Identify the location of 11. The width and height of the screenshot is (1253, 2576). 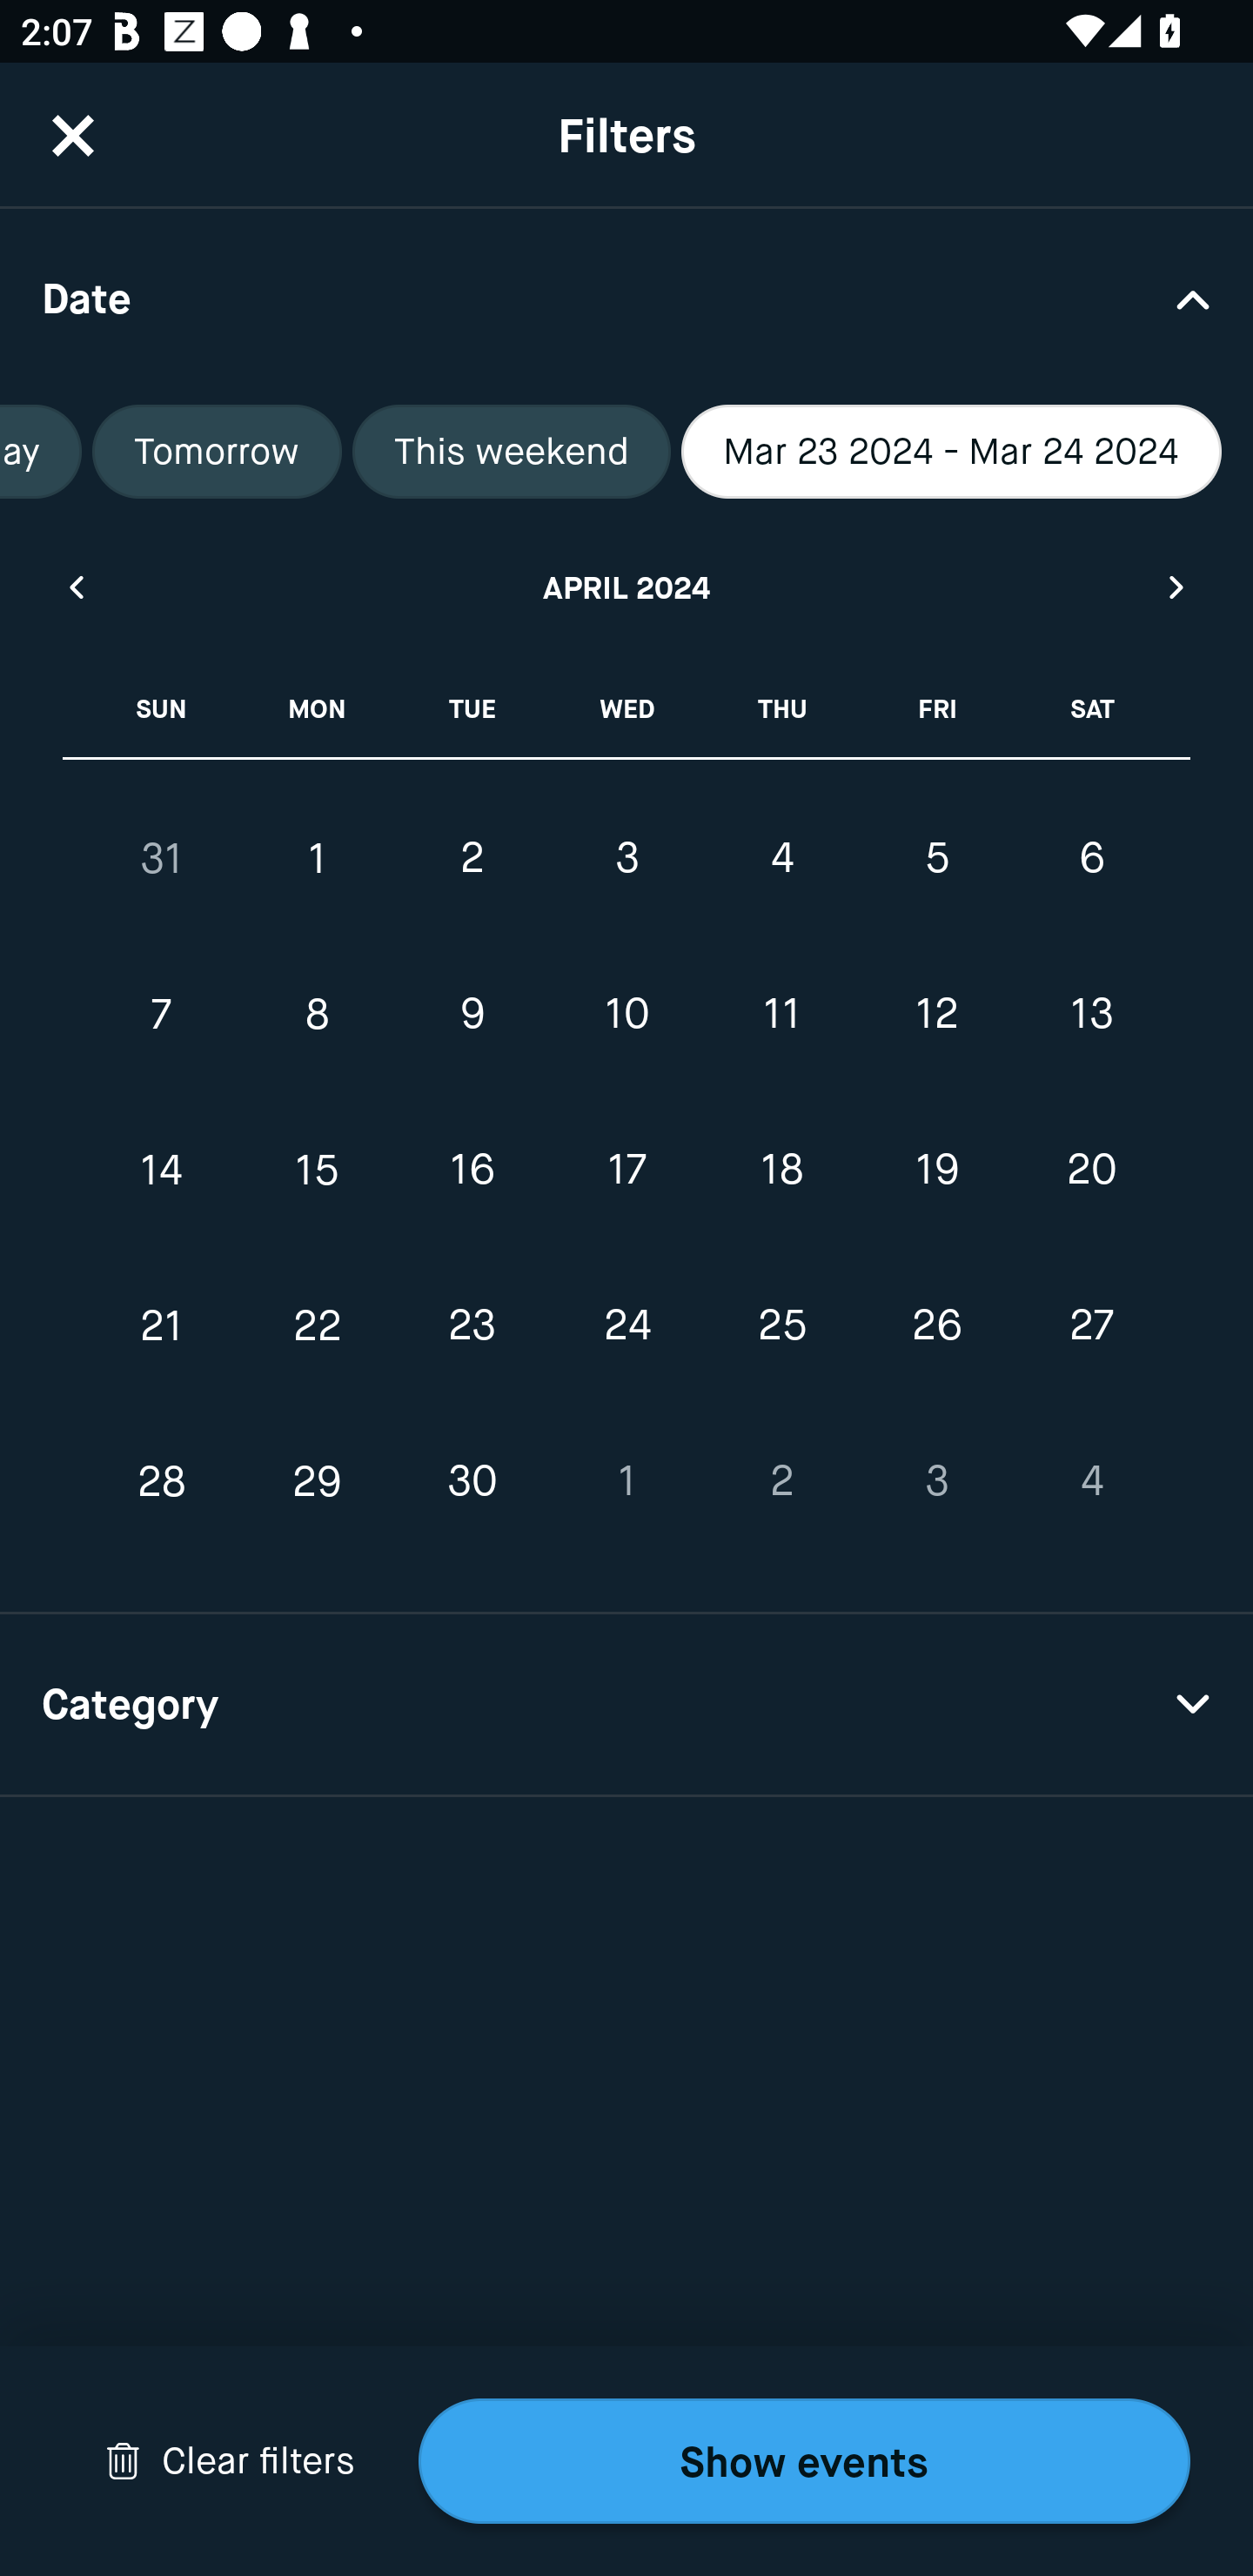
(781, 1015).